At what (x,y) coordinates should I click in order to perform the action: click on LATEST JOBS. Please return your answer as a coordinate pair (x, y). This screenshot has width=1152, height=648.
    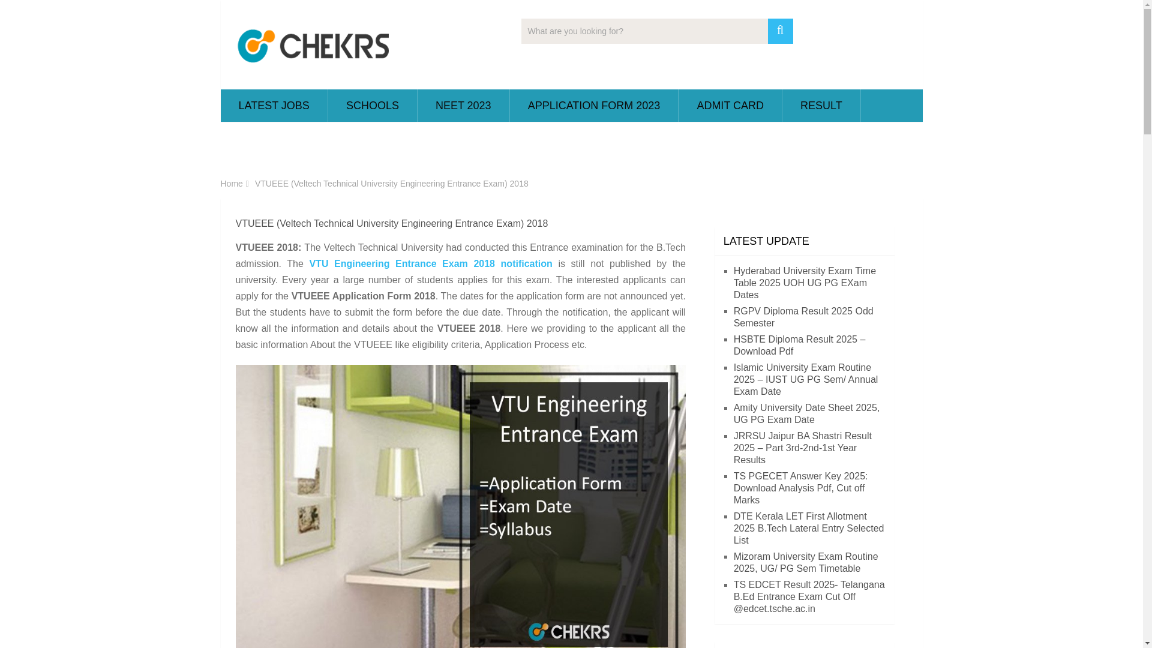
    Looking at the image, I should click on (274, 106).